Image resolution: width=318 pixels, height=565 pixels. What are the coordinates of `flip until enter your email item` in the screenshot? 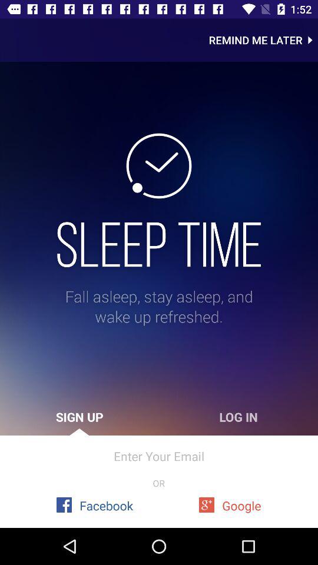 It's located at (159, 456).